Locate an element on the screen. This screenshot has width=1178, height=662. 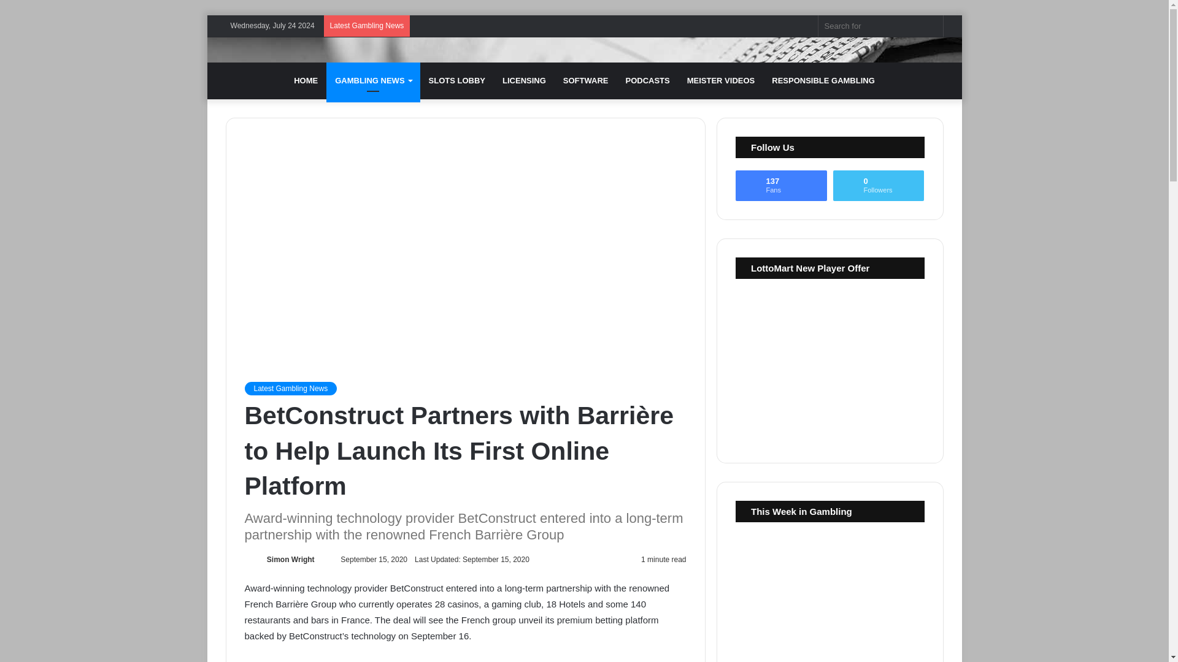
Search for is located at coordinates (881, 26).